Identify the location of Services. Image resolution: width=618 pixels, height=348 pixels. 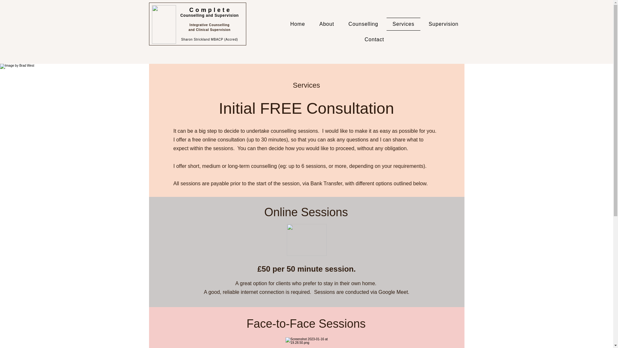
(403, 24).